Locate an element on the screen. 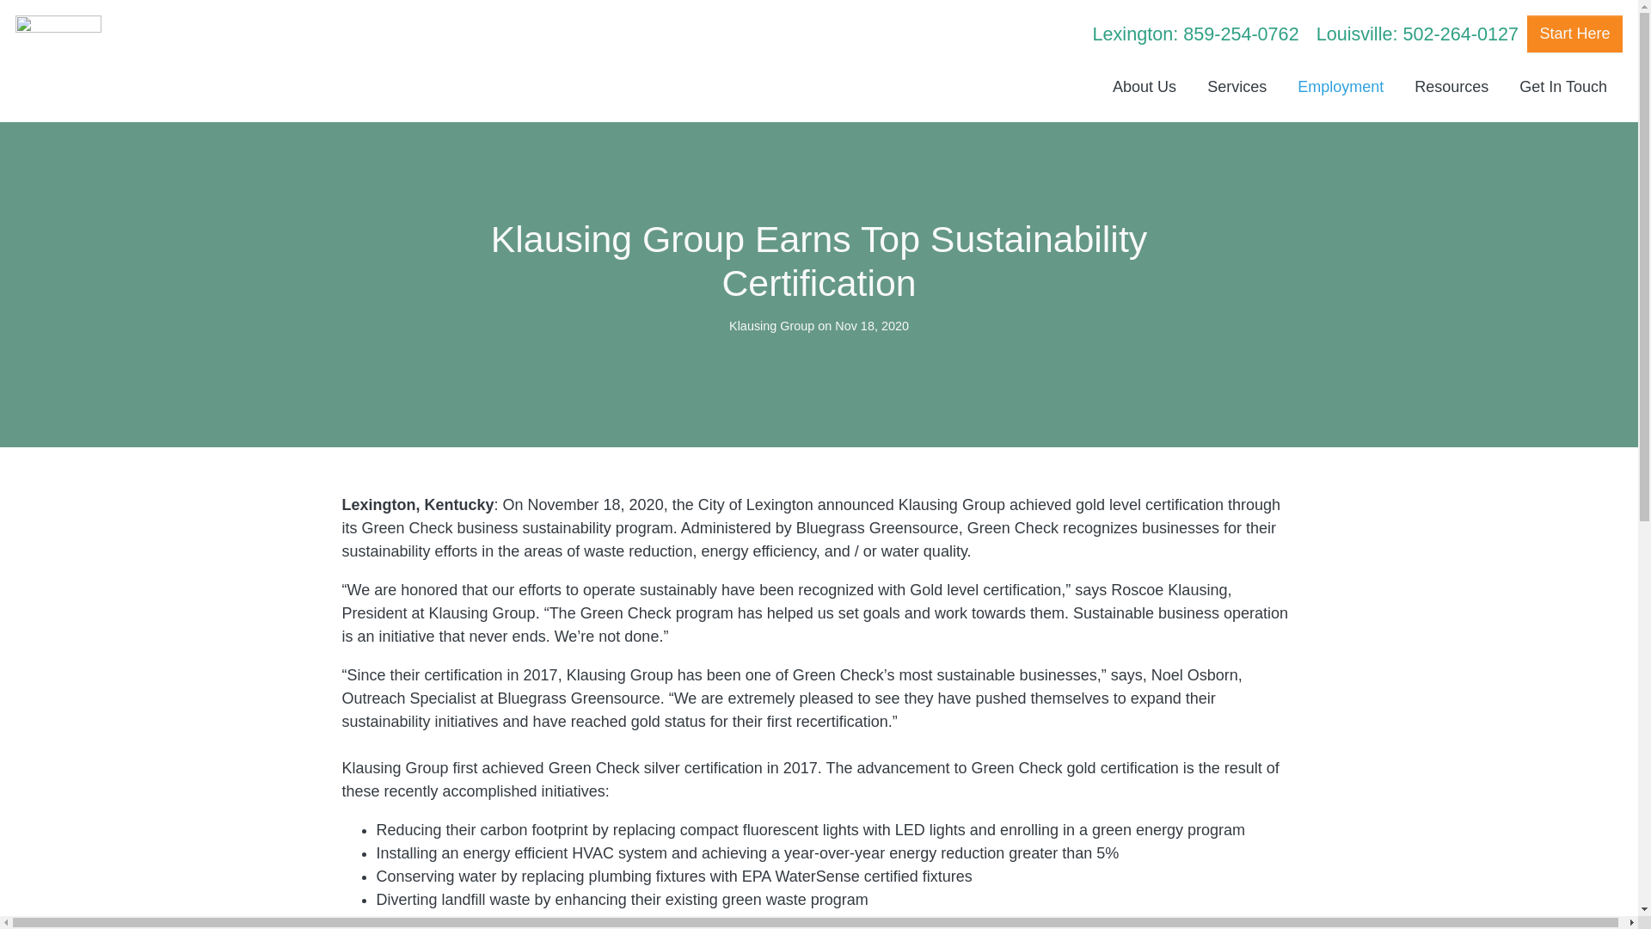 The image size is (1651, 929). Louisville: 502-264-0127 is located at coordinates (1417, 34).